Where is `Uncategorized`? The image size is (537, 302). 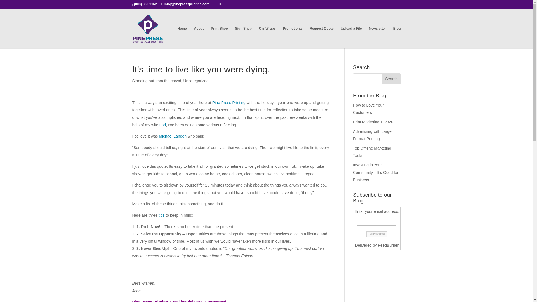
Uncategorized is located at coordinates (196, 81).